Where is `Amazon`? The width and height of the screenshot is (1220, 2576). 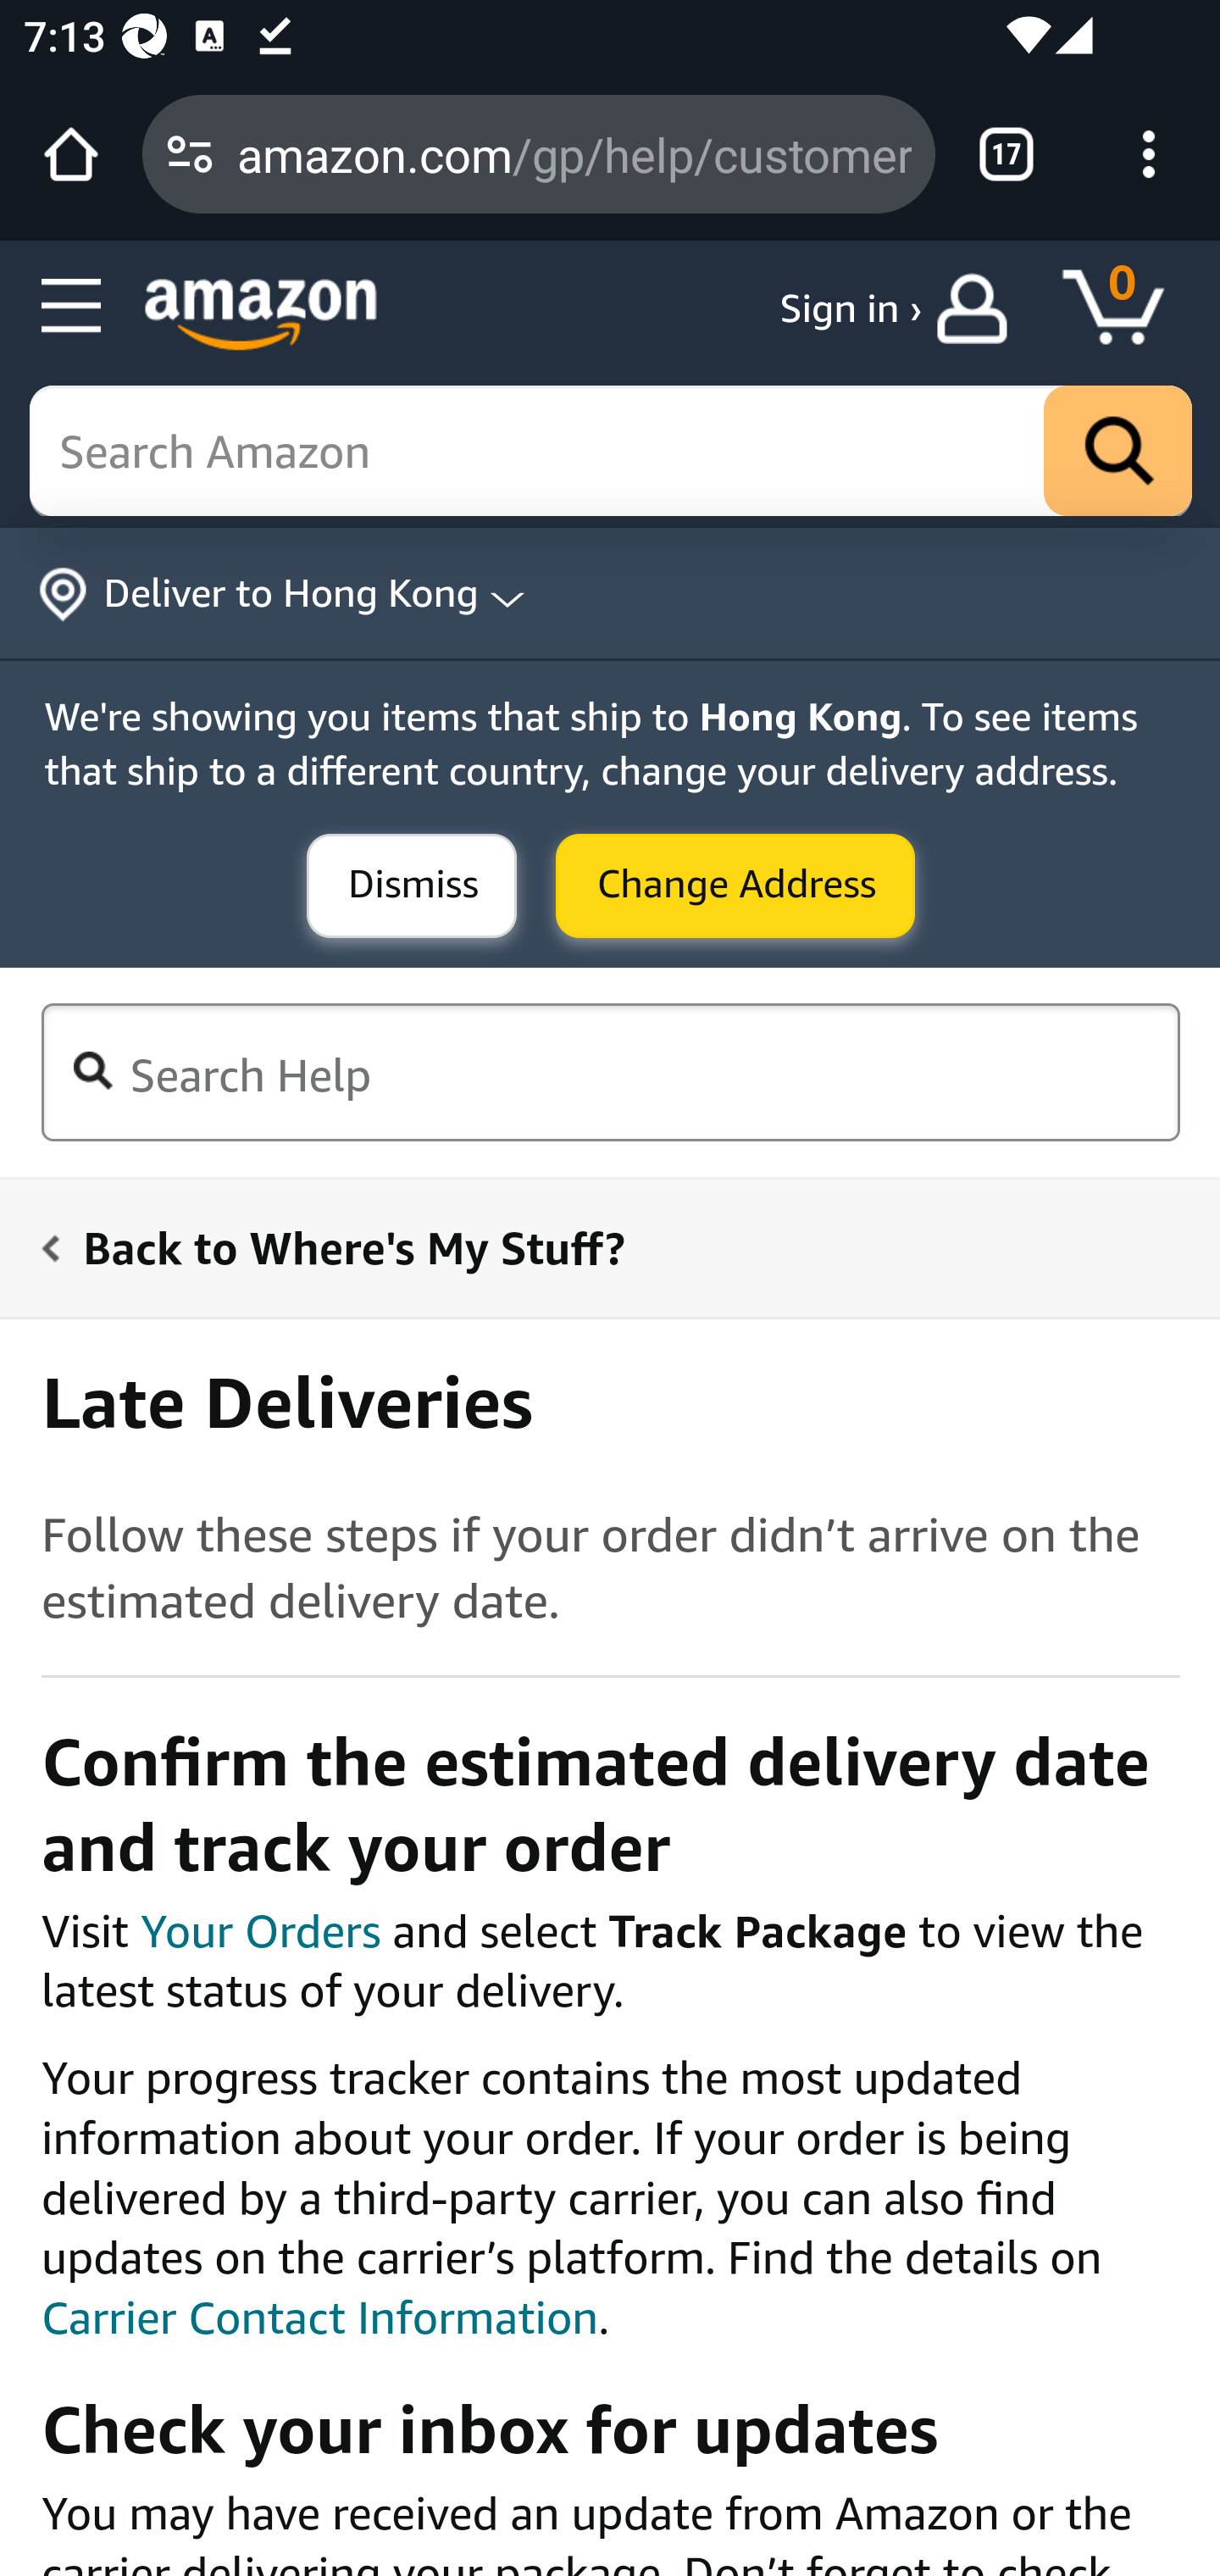 Amazon is located at coordinates (261, 314).